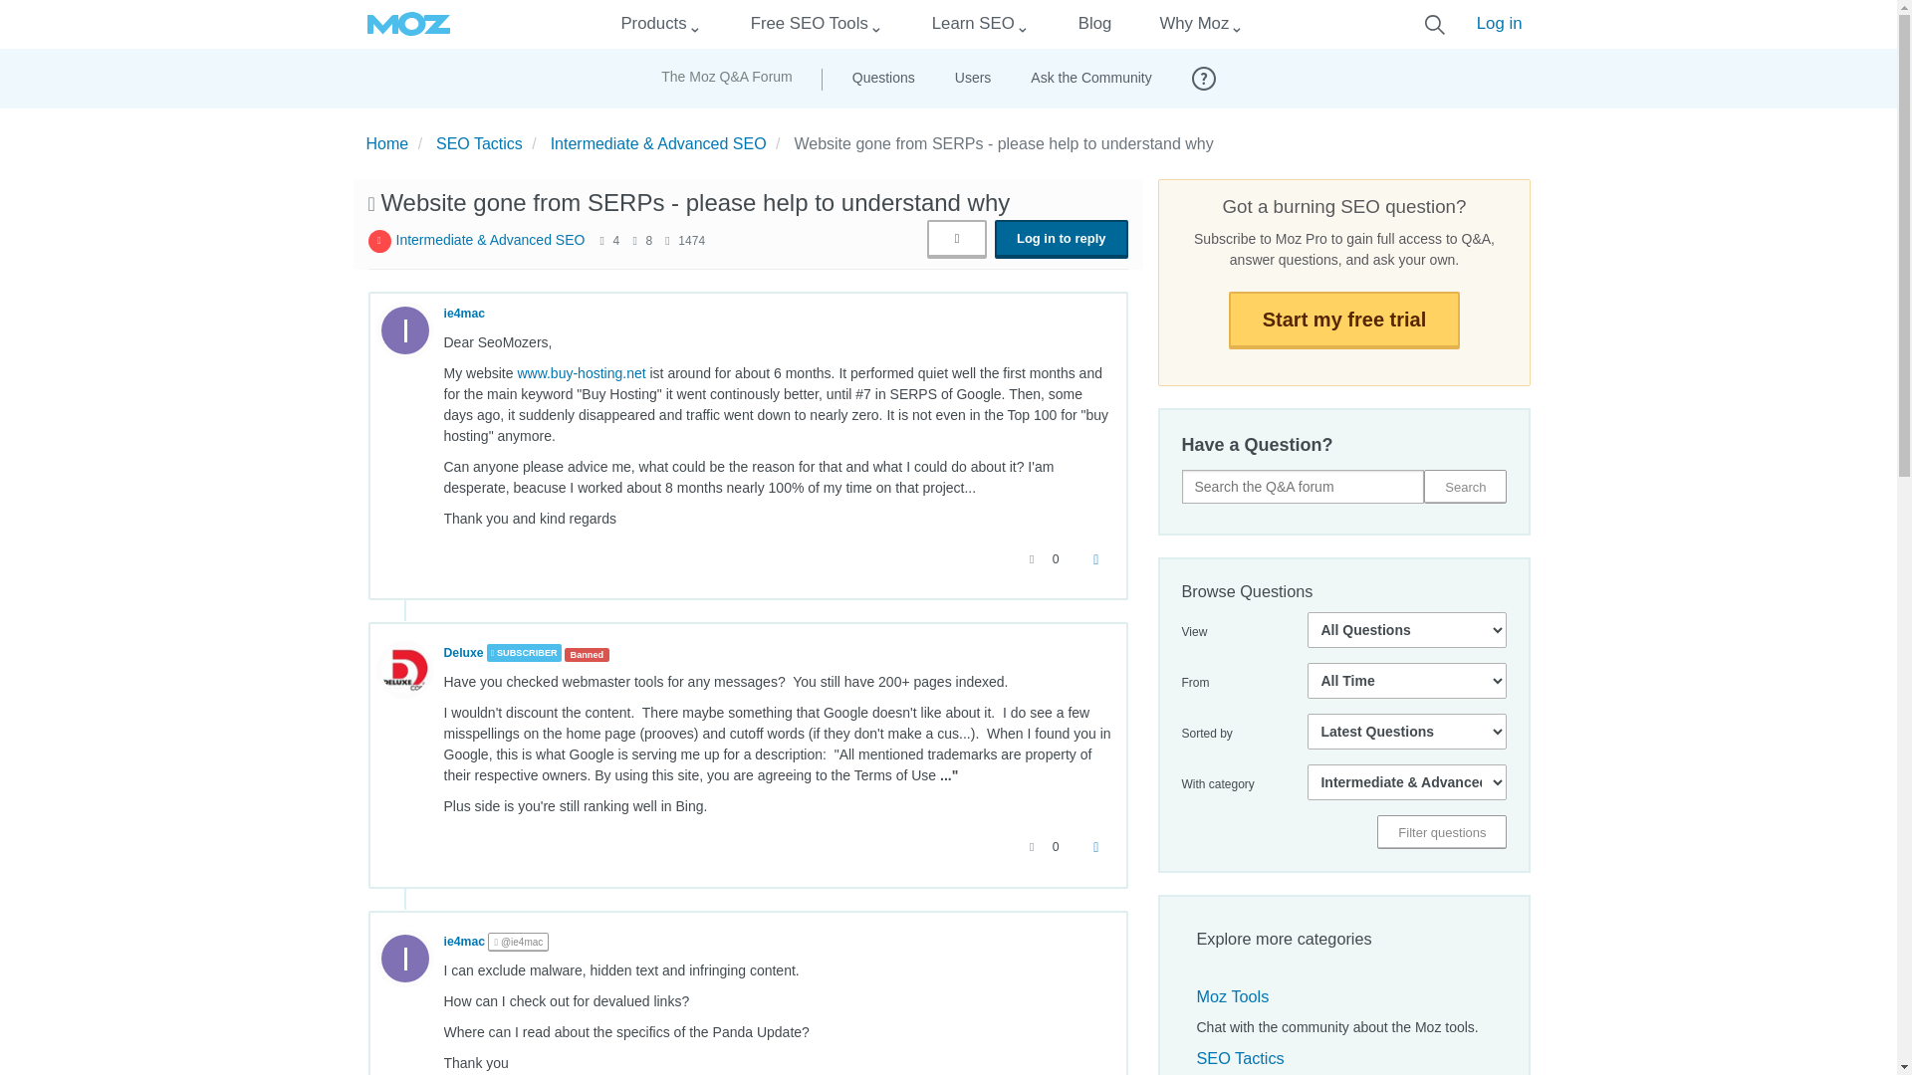 This screenshot has width=1912, height=1075. I want to click on Filter questions, so click(1441, 832).